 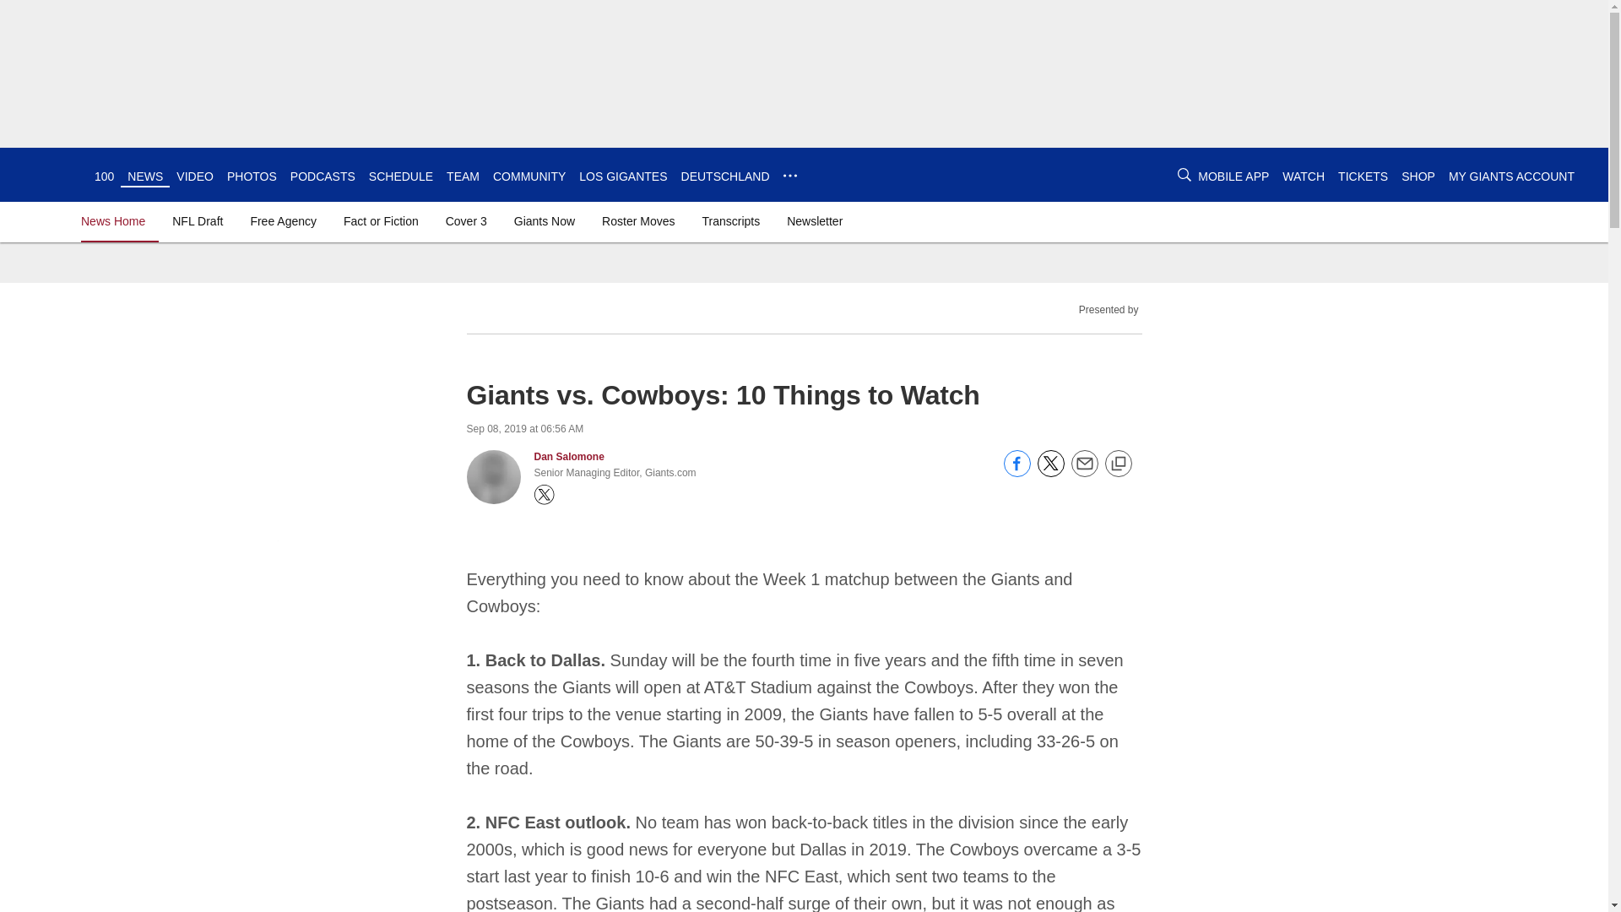 What do you see at coordinates (1303, 176) in the screenshot?
I see `WATCH` at bounding box center [1303, 176].